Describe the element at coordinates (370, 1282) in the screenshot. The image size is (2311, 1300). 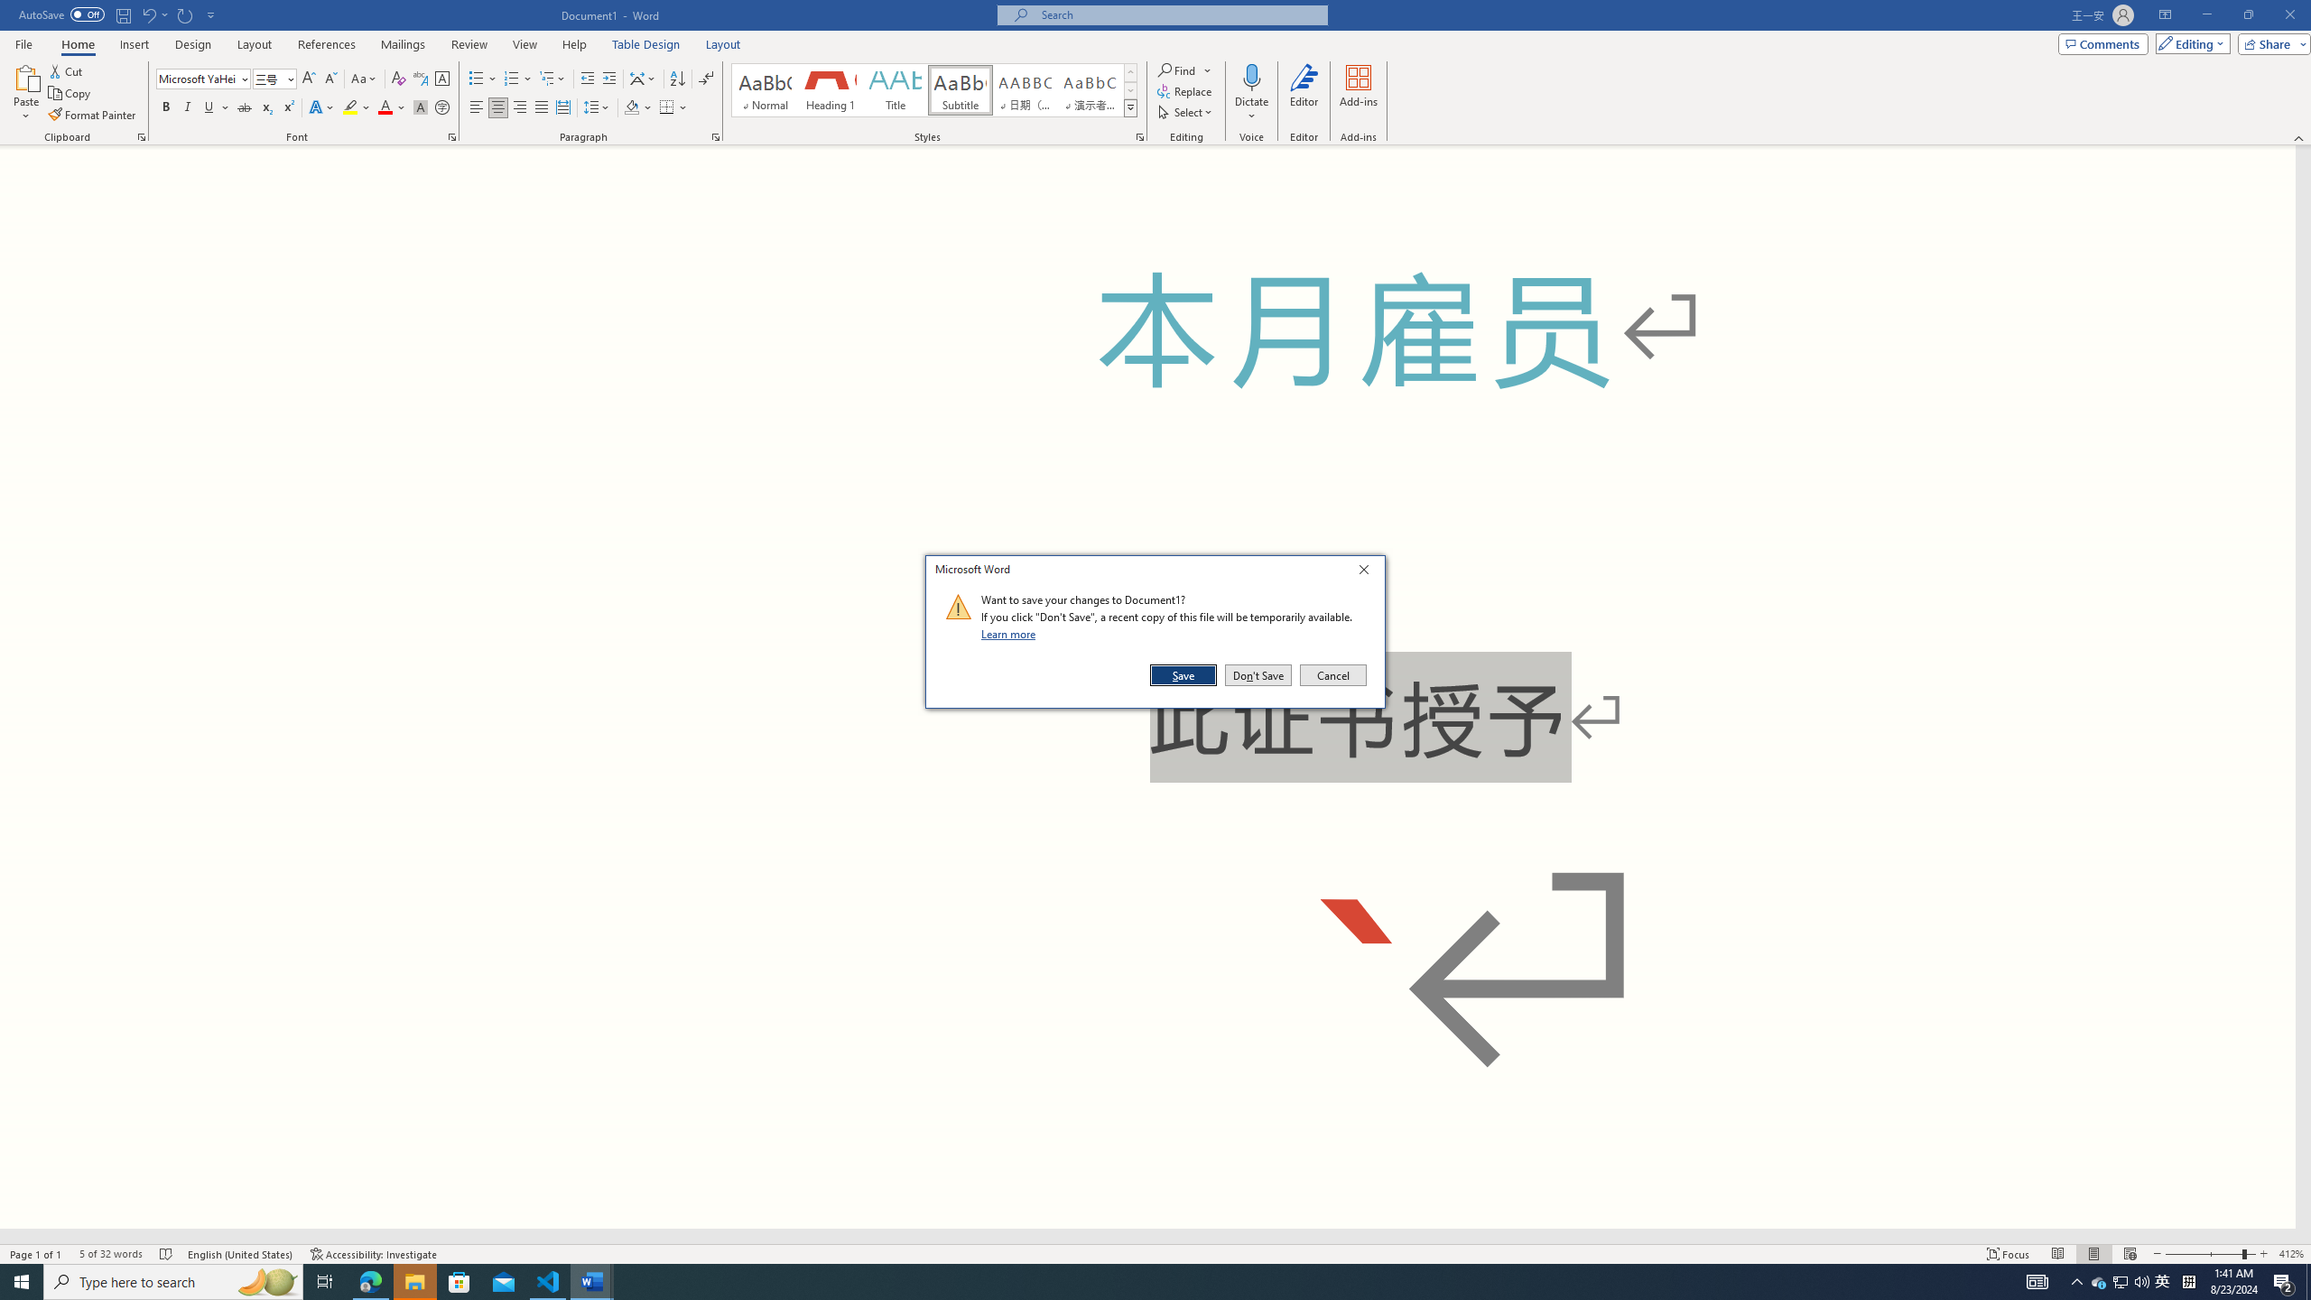
I see `Microsoft Edge - 1 running window` at that location.